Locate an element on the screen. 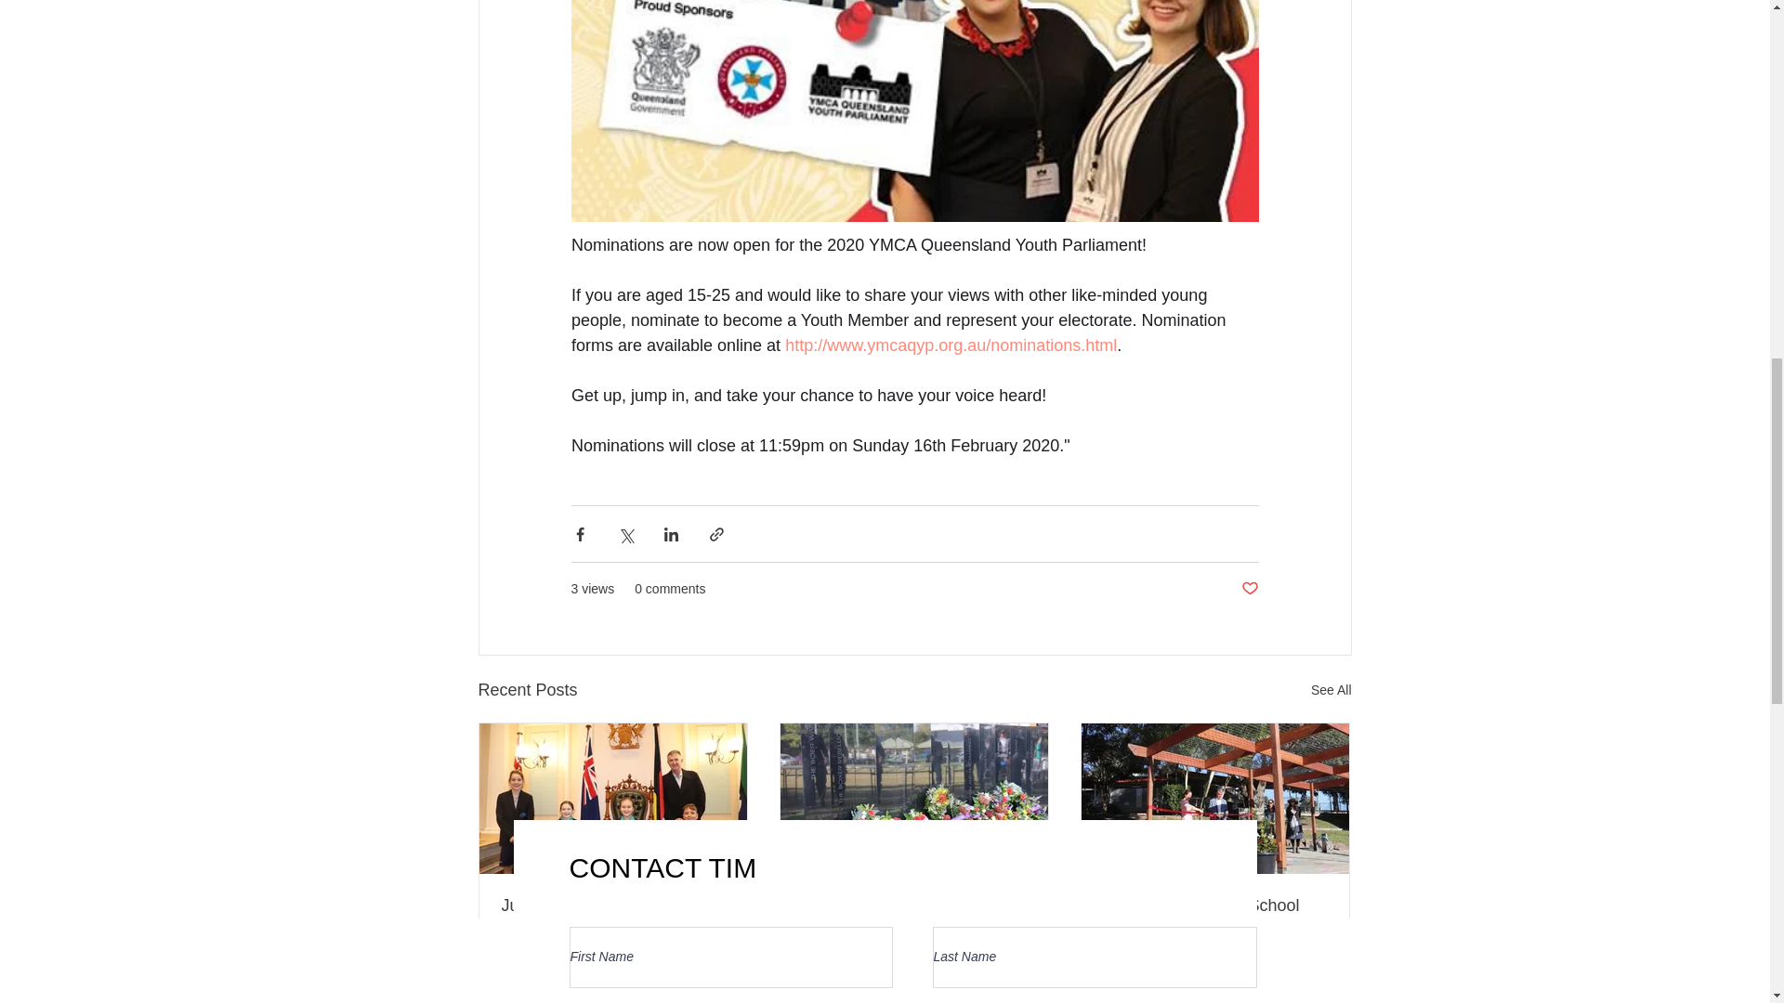 The image size is (1784, 1003). Post not marked as liked is located at coordinates (1316, 981).